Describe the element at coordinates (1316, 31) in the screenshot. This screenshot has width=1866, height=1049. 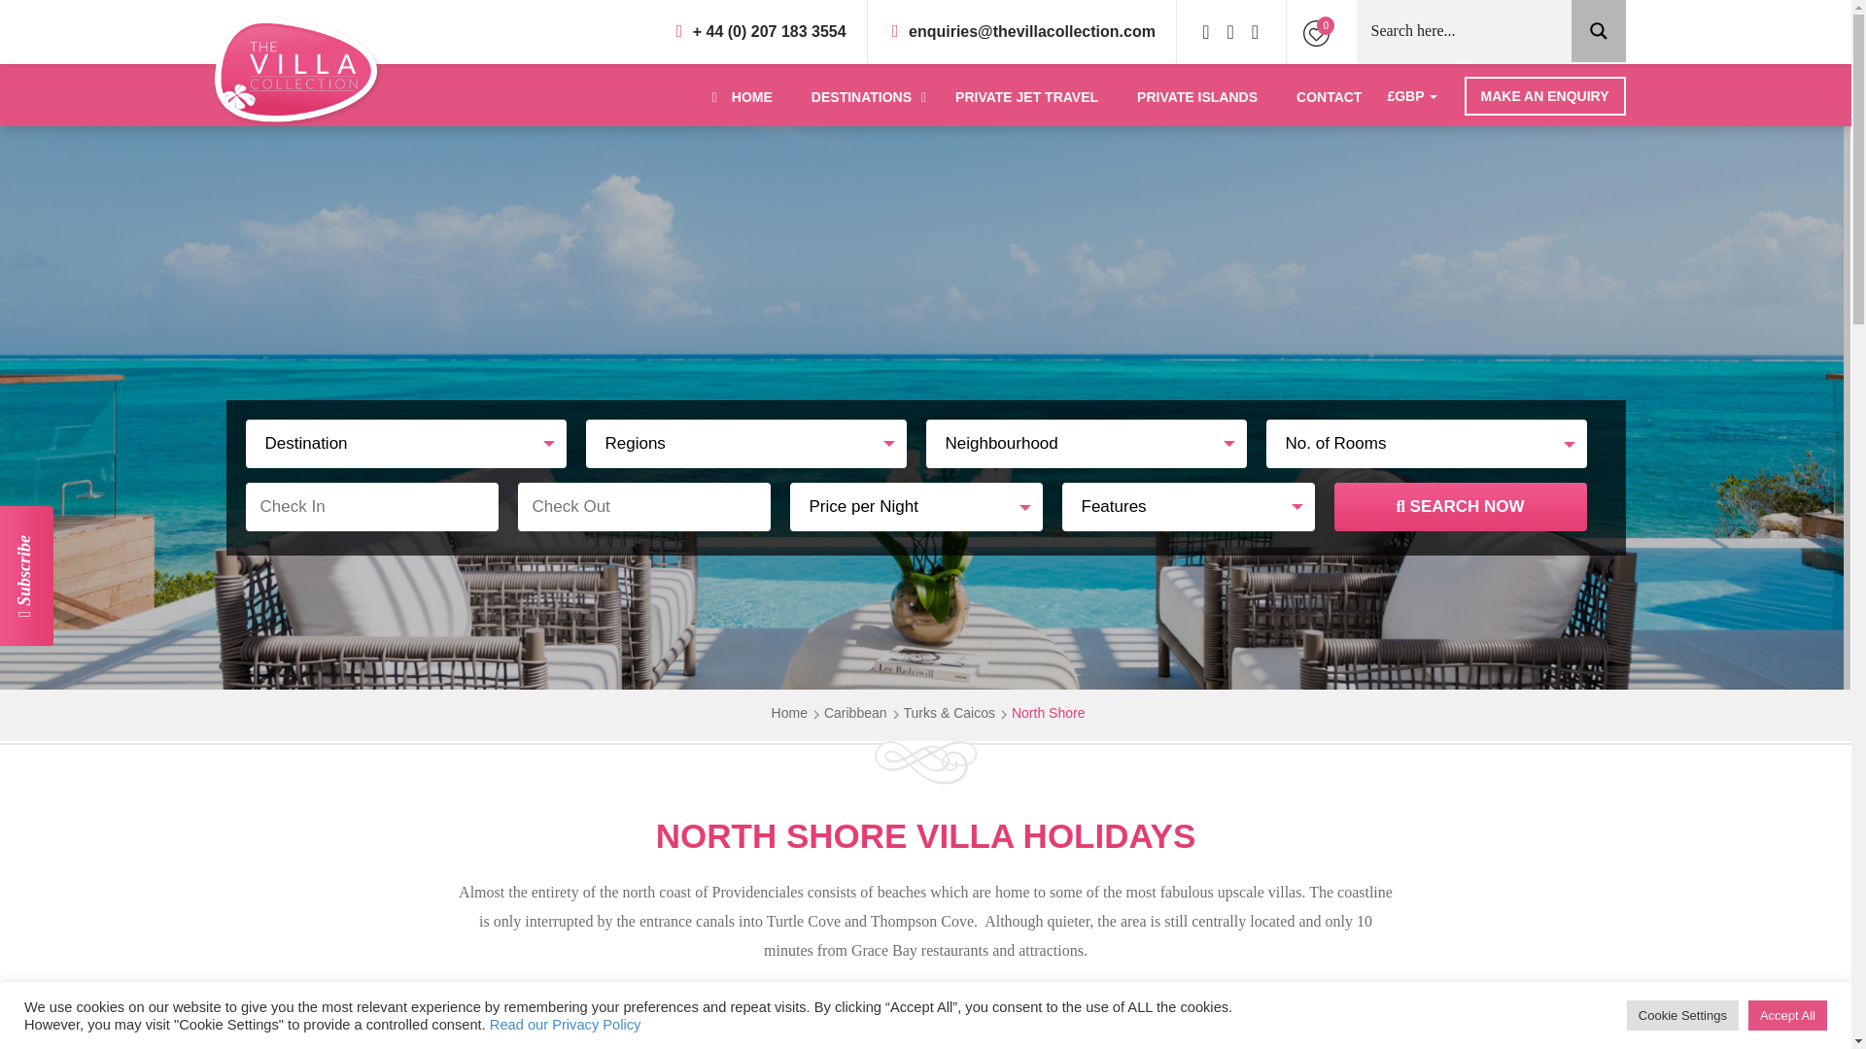
I see `0` at that location.